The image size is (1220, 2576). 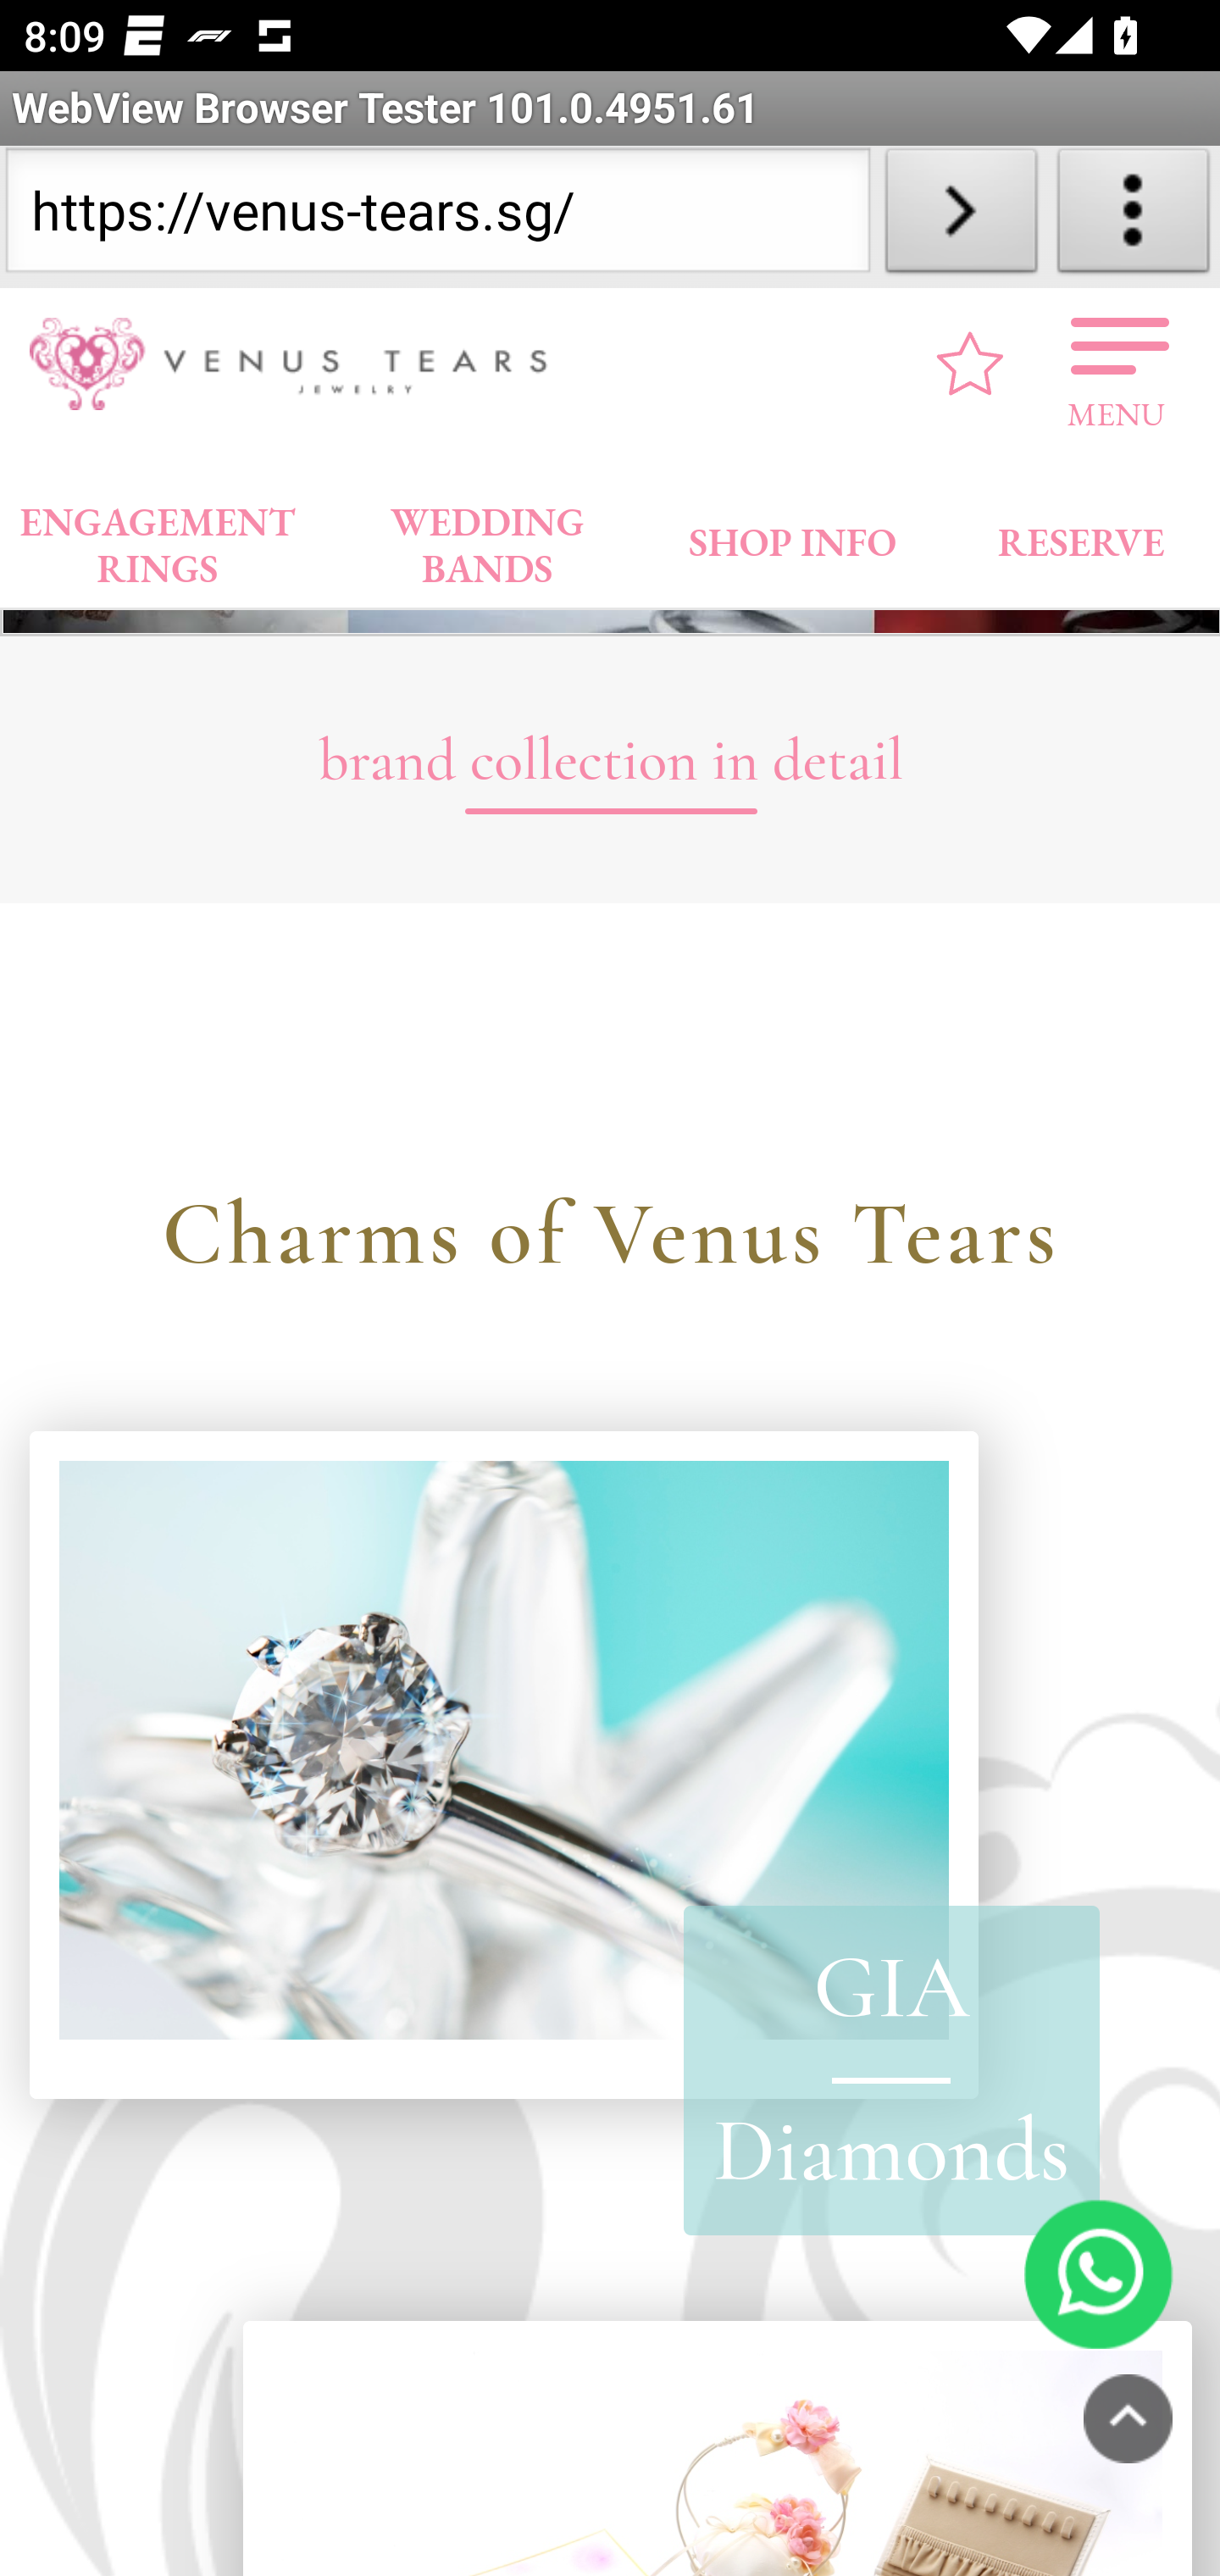 What do you see at coordinates (961, 217) in the screenshot?
I see `Load URL` at bounding box center [961, 217].